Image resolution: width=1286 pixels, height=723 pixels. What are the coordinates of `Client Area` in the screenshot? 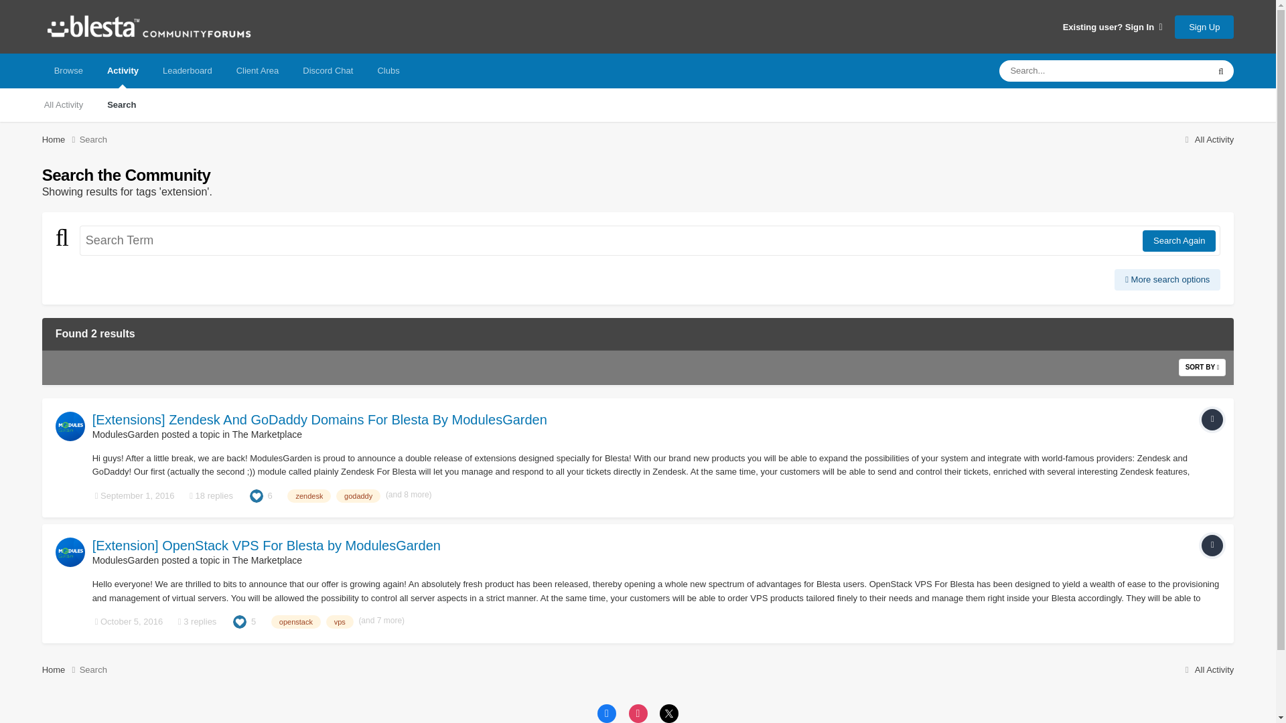 It's located at (257, 70).